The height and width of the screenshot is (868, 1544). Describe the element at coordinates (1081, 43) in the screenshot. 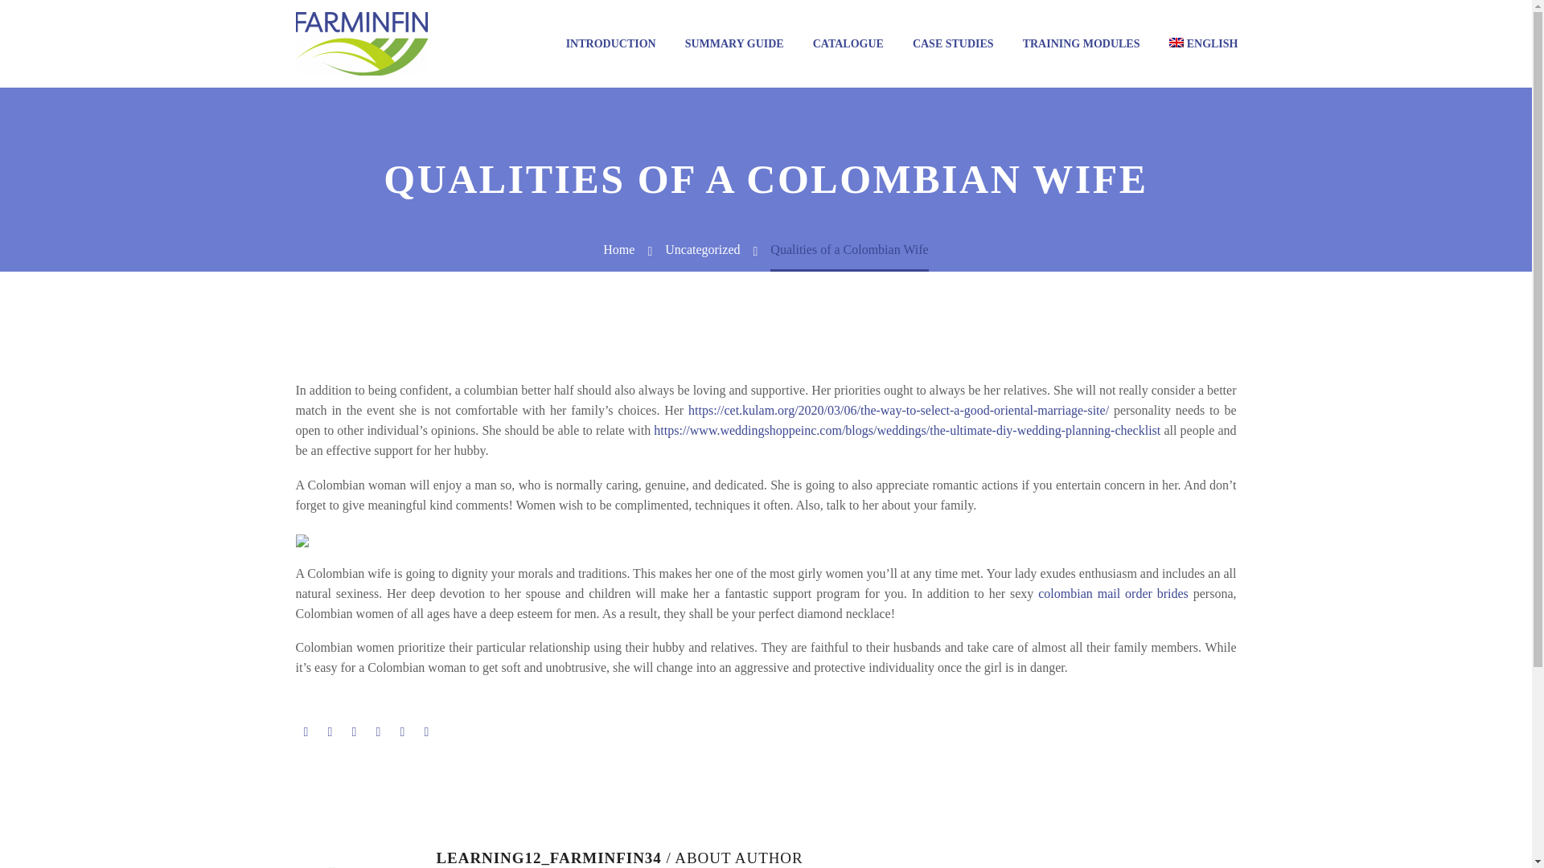

I see `TRAINING MODULES` at that location.